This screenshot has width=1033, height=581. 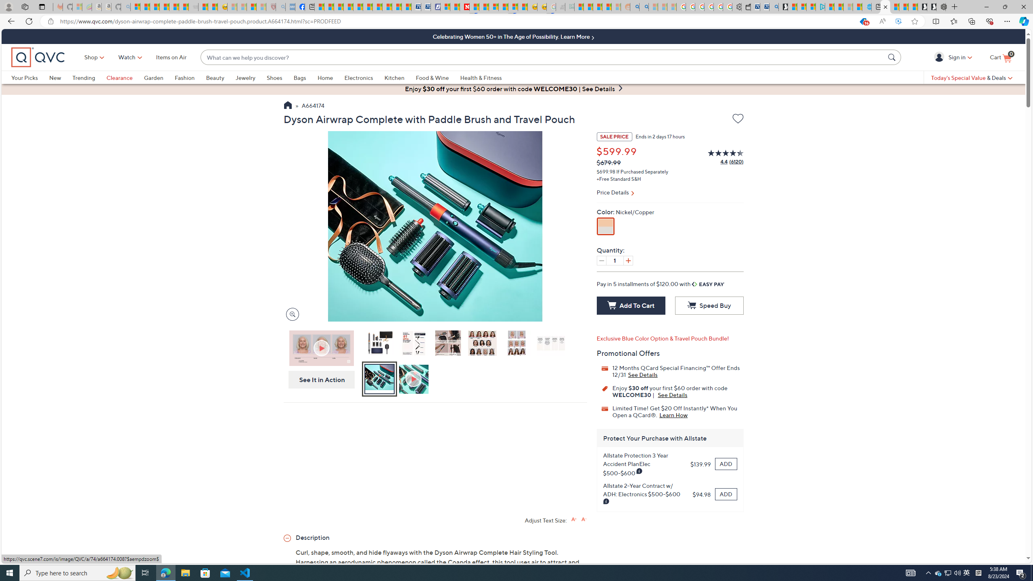 I want to click on The Weather Channel - MSN, so click(x=155, y=7).